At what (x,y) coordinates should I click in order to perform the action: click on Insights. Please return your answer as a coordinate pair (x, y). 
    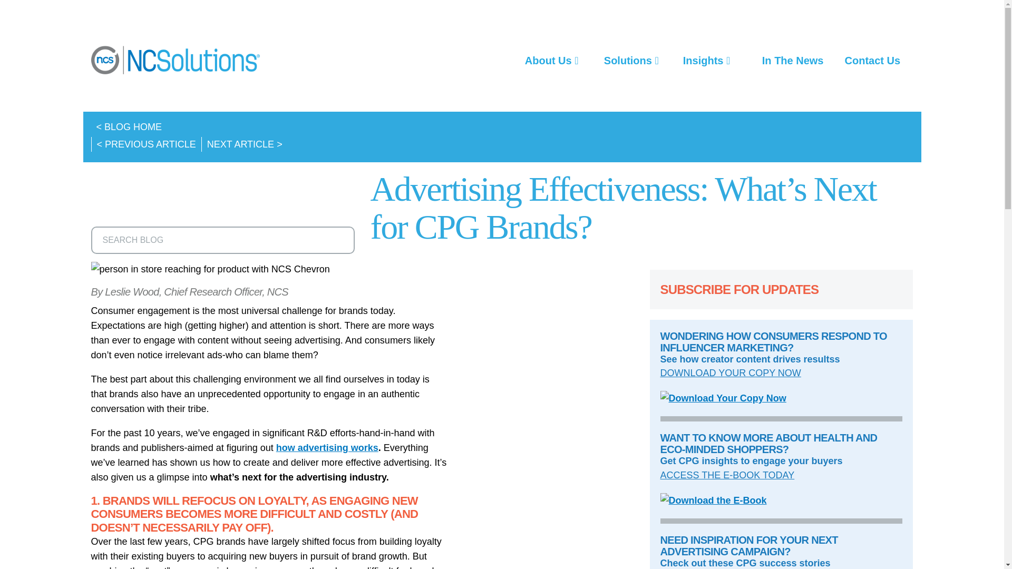
    Looking at the image, I should click on (706, 60).